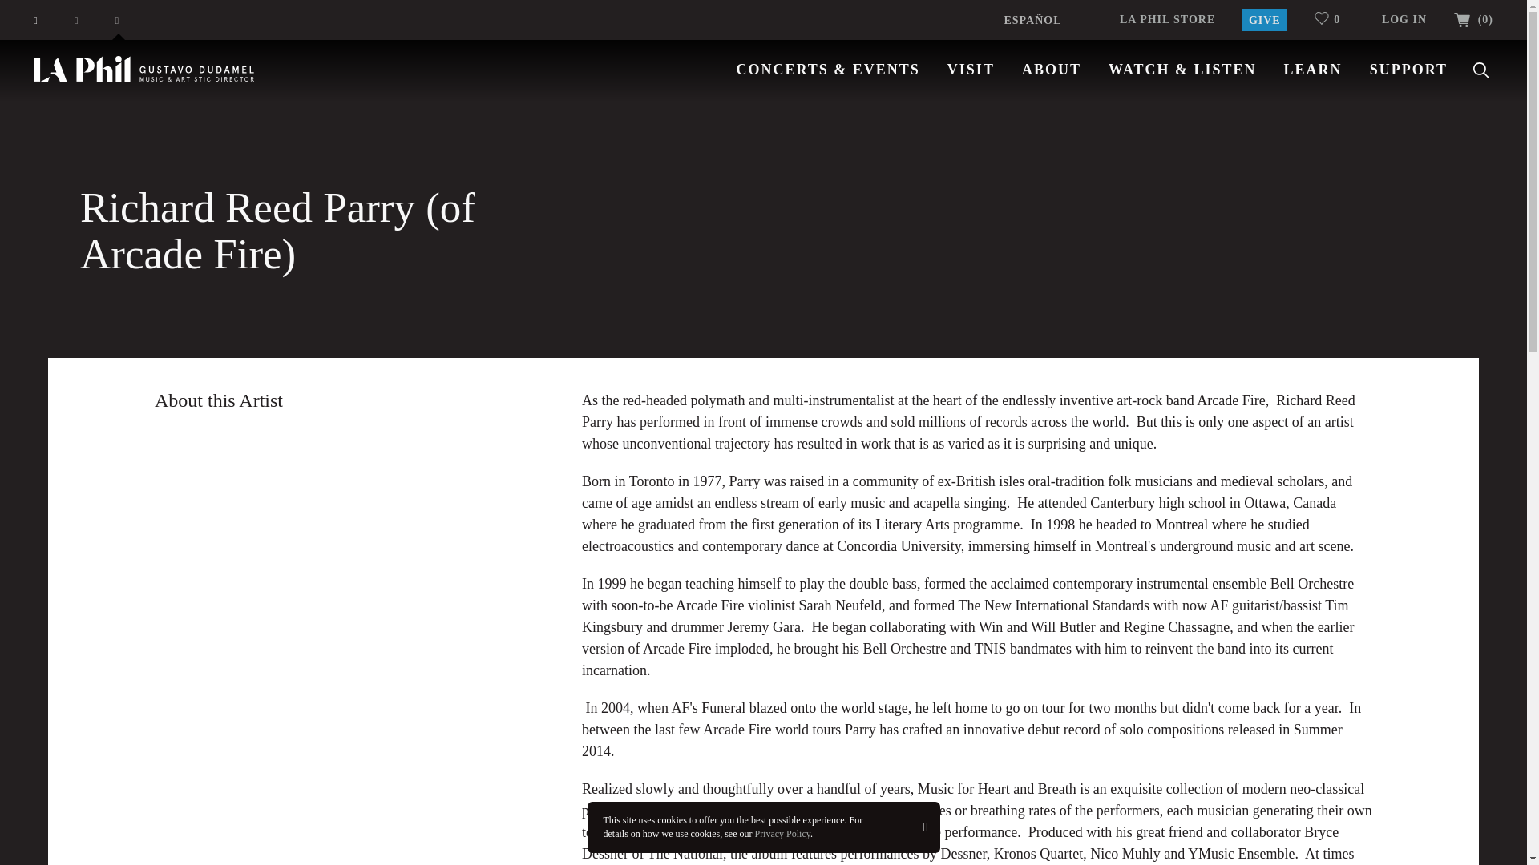  Describe the element at coordinates (1264, 19) in the screenshot. I see `GIVE` at that location.